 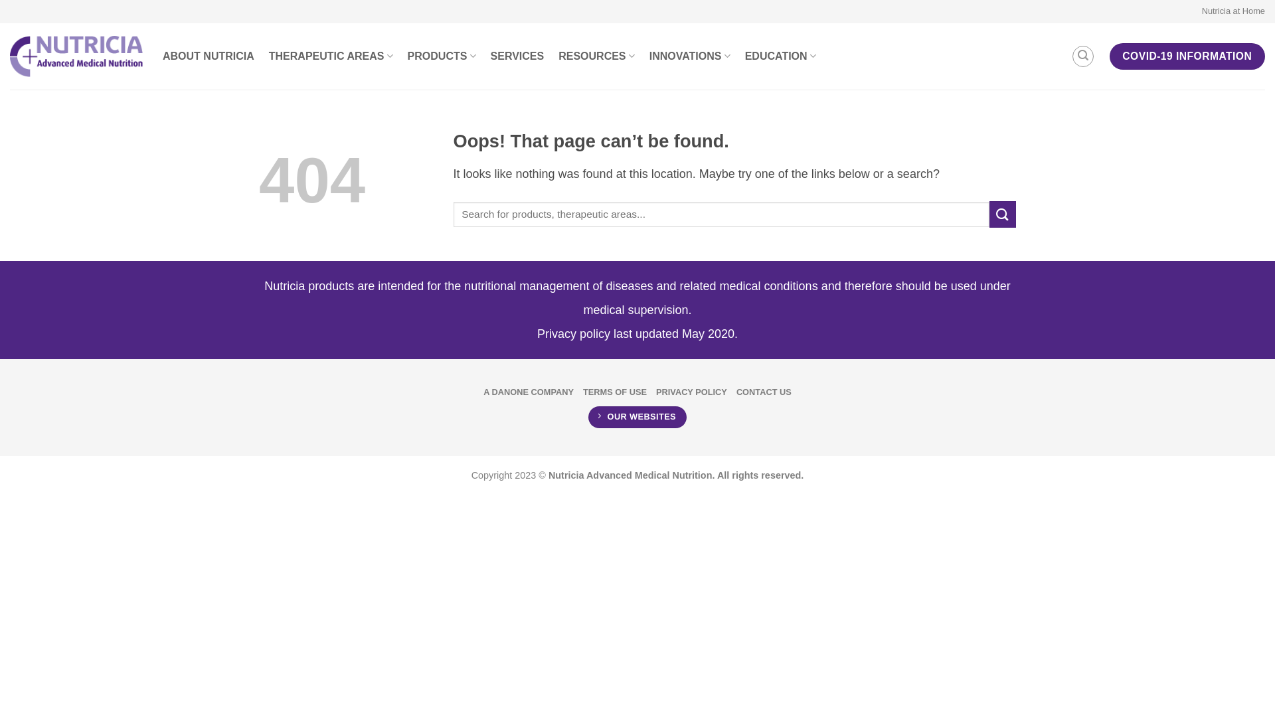 I want to click on PRODUCTS, so click(x=442, y=56).